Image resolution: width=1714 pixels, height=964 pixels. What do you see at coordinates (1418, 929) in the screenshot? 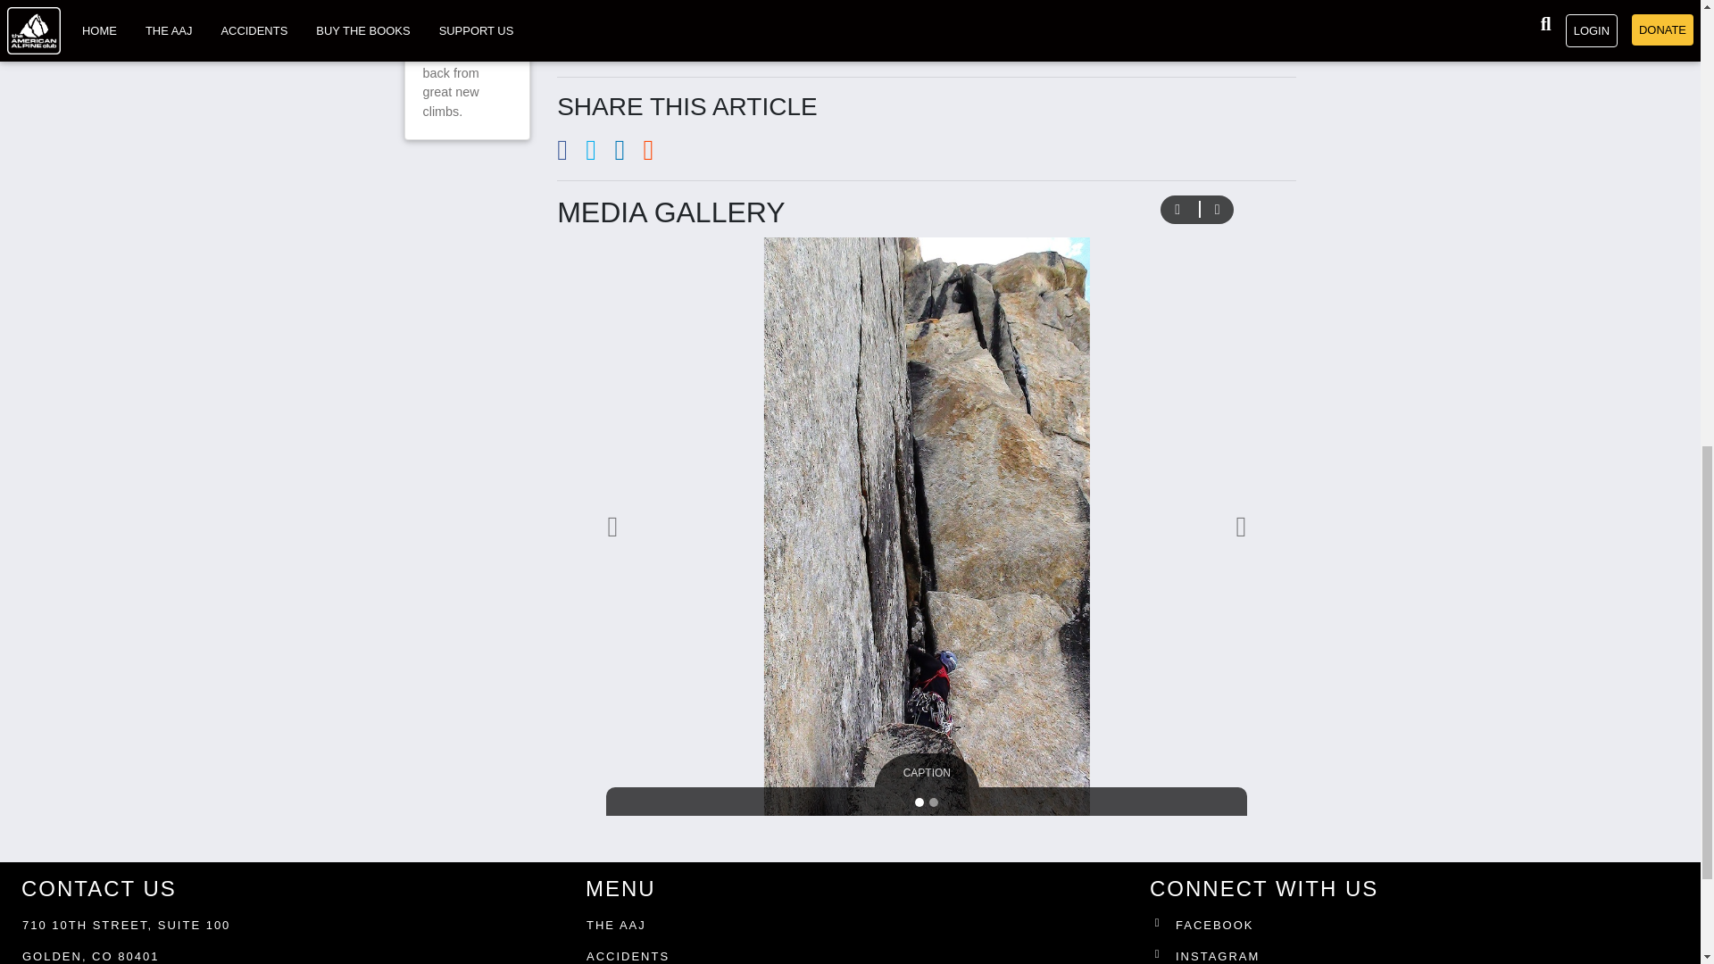
I see `FACEBOOK` at bounding box center [1418, 929].